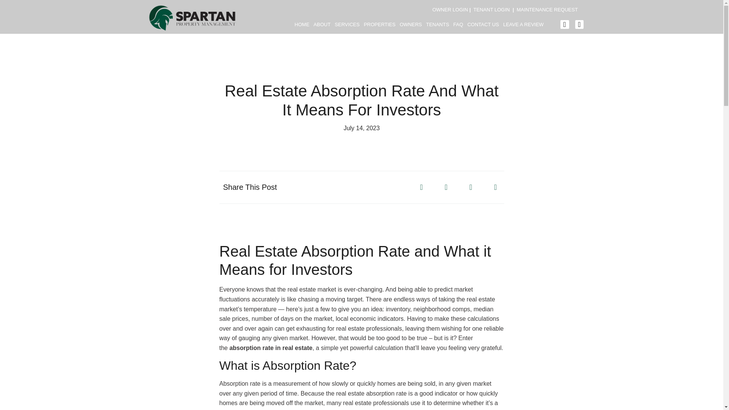 The image size is (729, 410). What do you see at coordinates (322, 24) in the screenshot?
I see `ABOUT` at bounding box center [322, 24].